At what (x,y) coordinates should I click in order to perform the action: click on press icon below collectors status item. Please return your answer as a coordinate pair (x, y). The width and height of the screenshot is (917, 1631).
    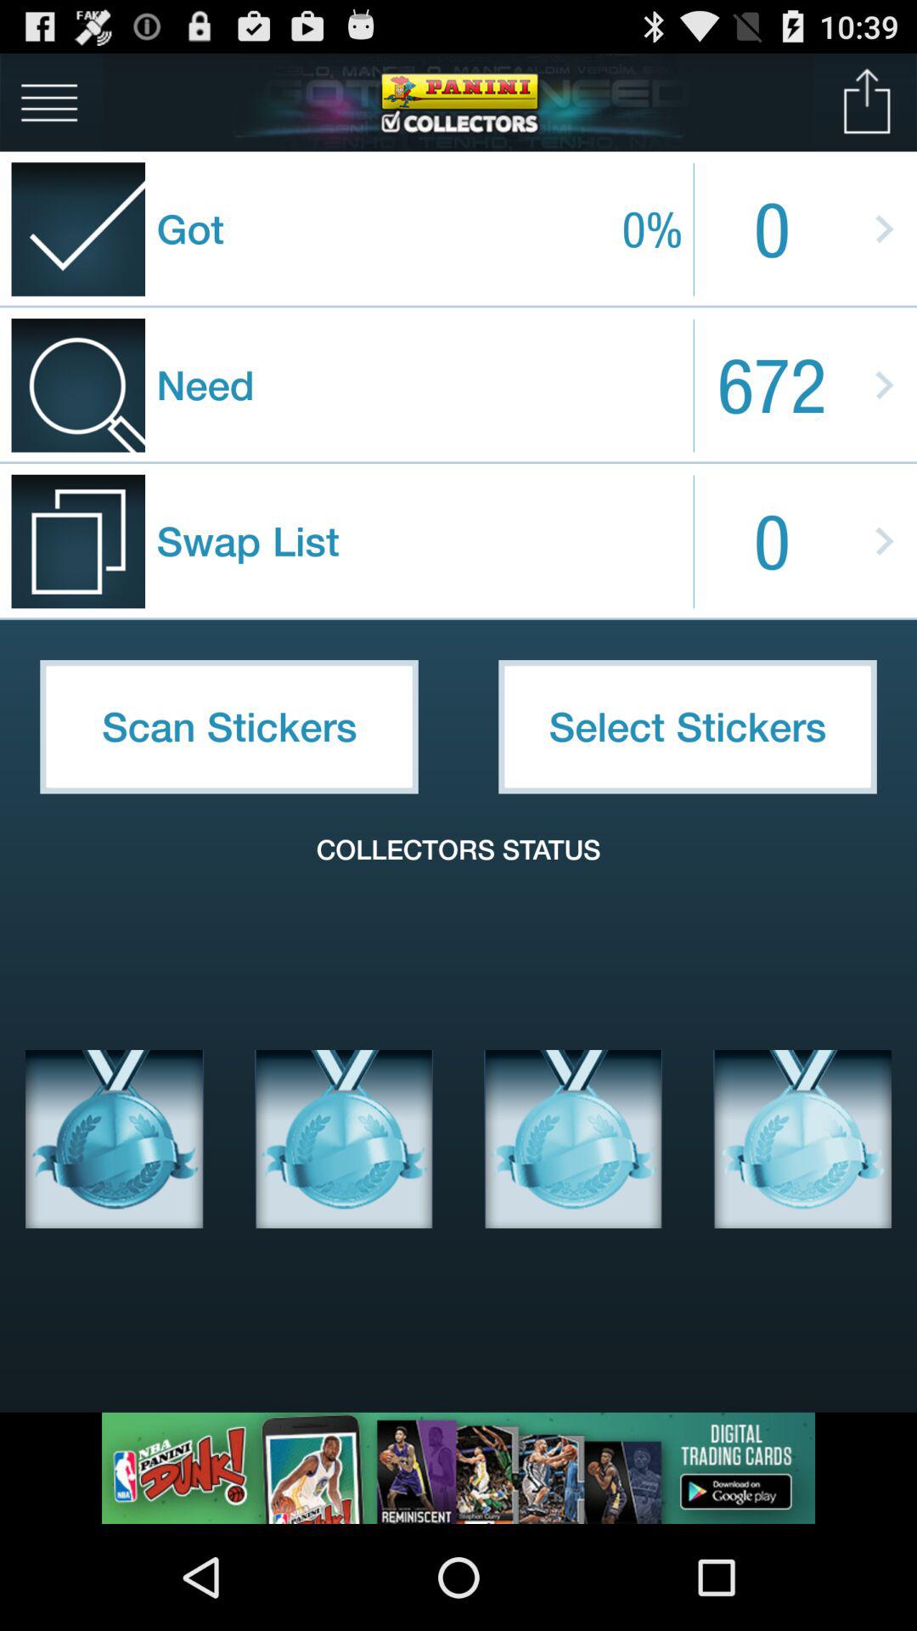
    Looking at the image, I should click on (344, 1139).